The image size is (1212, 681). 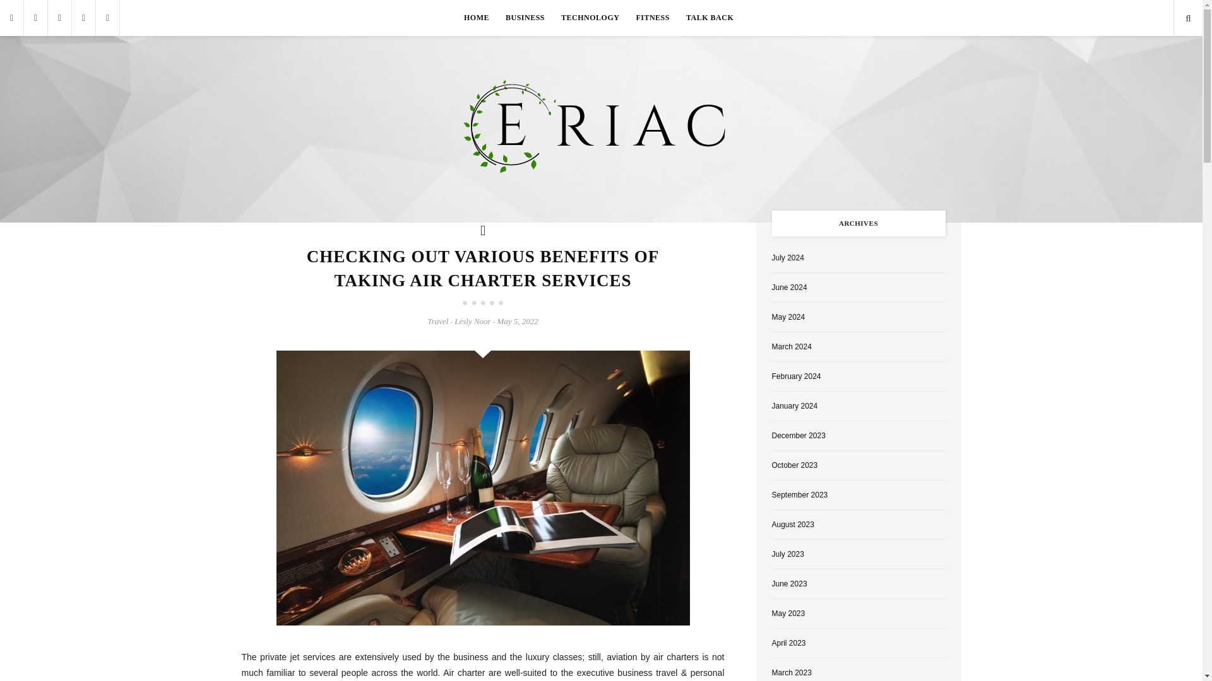 I want to click on TECHNOLOGY, so click(x=590, y=18).